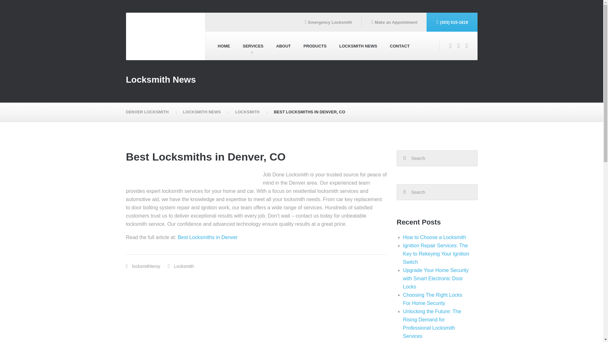 This screenshot has width=608, height=342. I want to click on CONTACT, so click(400, 46).